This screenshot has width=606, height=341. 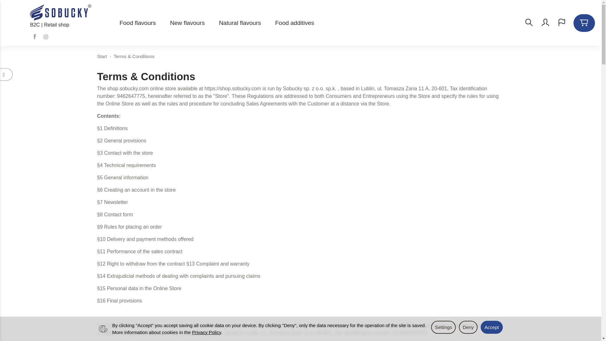 I want to click on Shopping cart, so click(x=584, y=22).